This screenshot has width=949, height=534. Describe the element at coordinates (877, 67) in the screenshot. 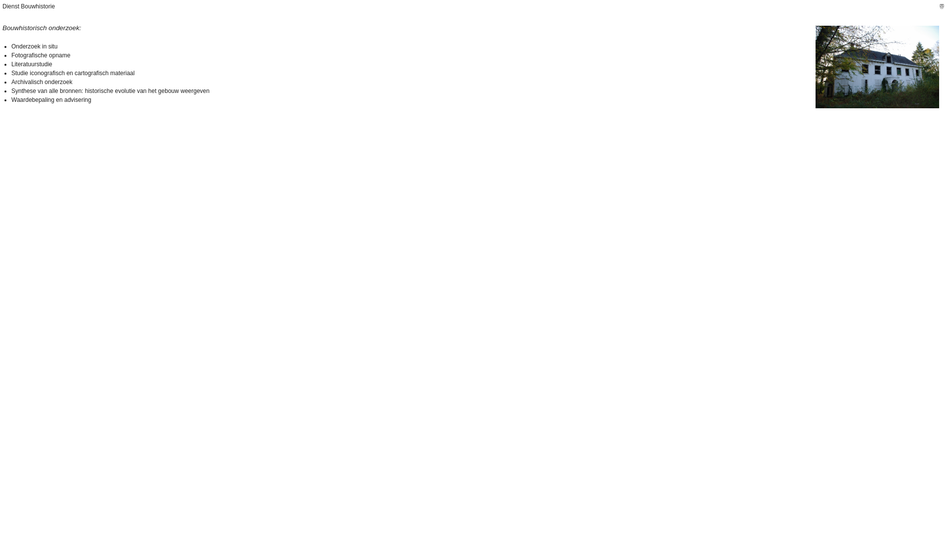

I see `Archeologienota` at that location.